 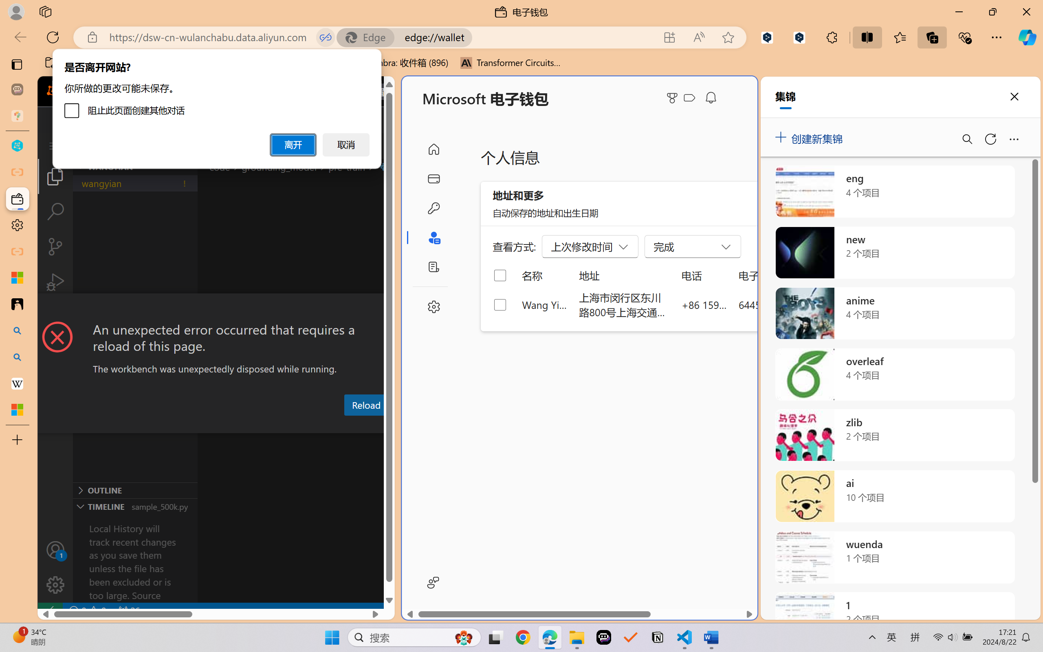 What do you see at coordinates (50, 610) in the screenshot?
I see `remote` at bounding box center [50, 610].